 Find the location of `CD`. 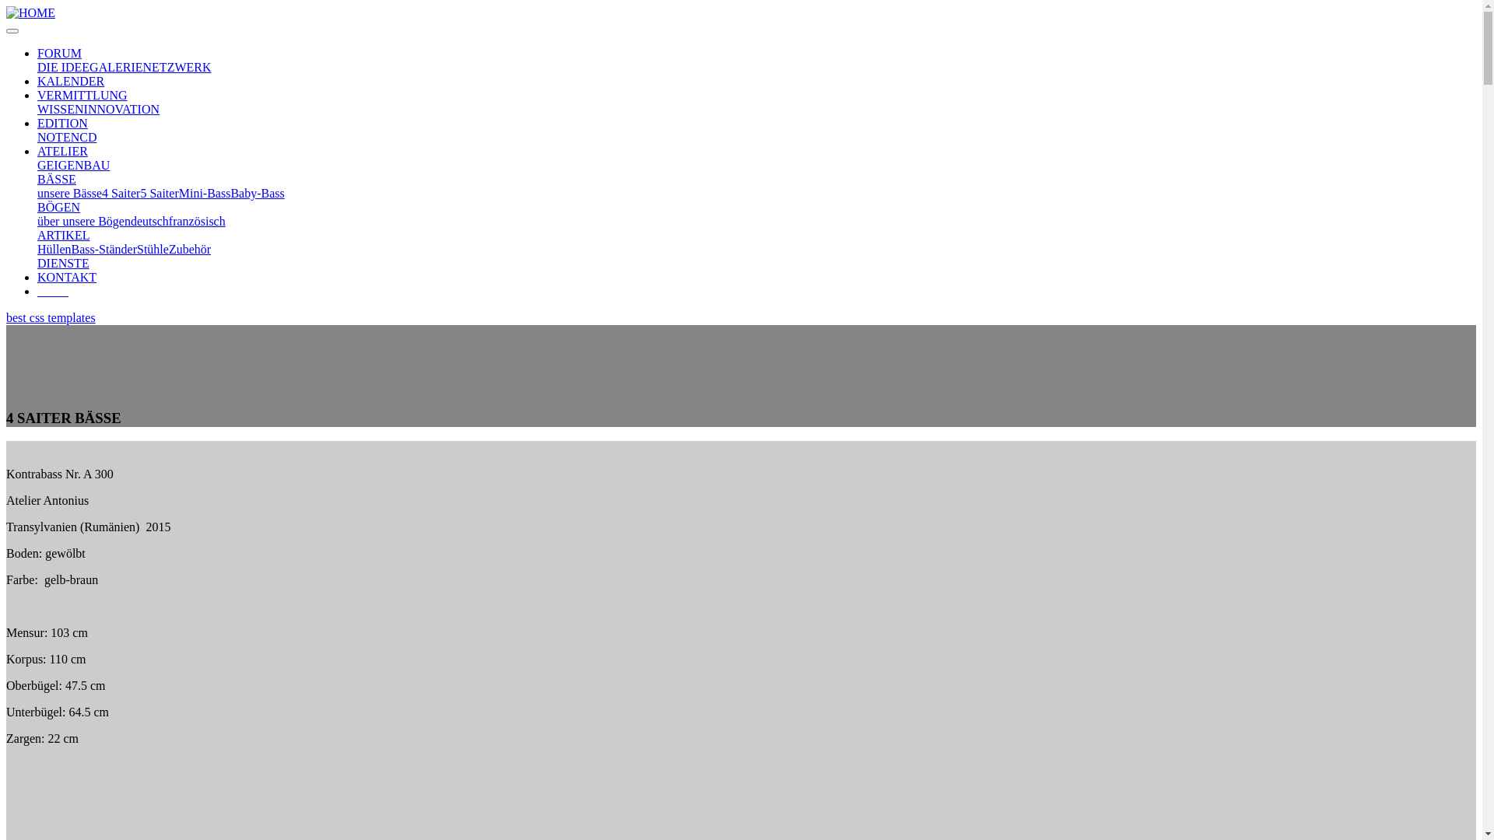

CD is located at coordinates (88, 137).